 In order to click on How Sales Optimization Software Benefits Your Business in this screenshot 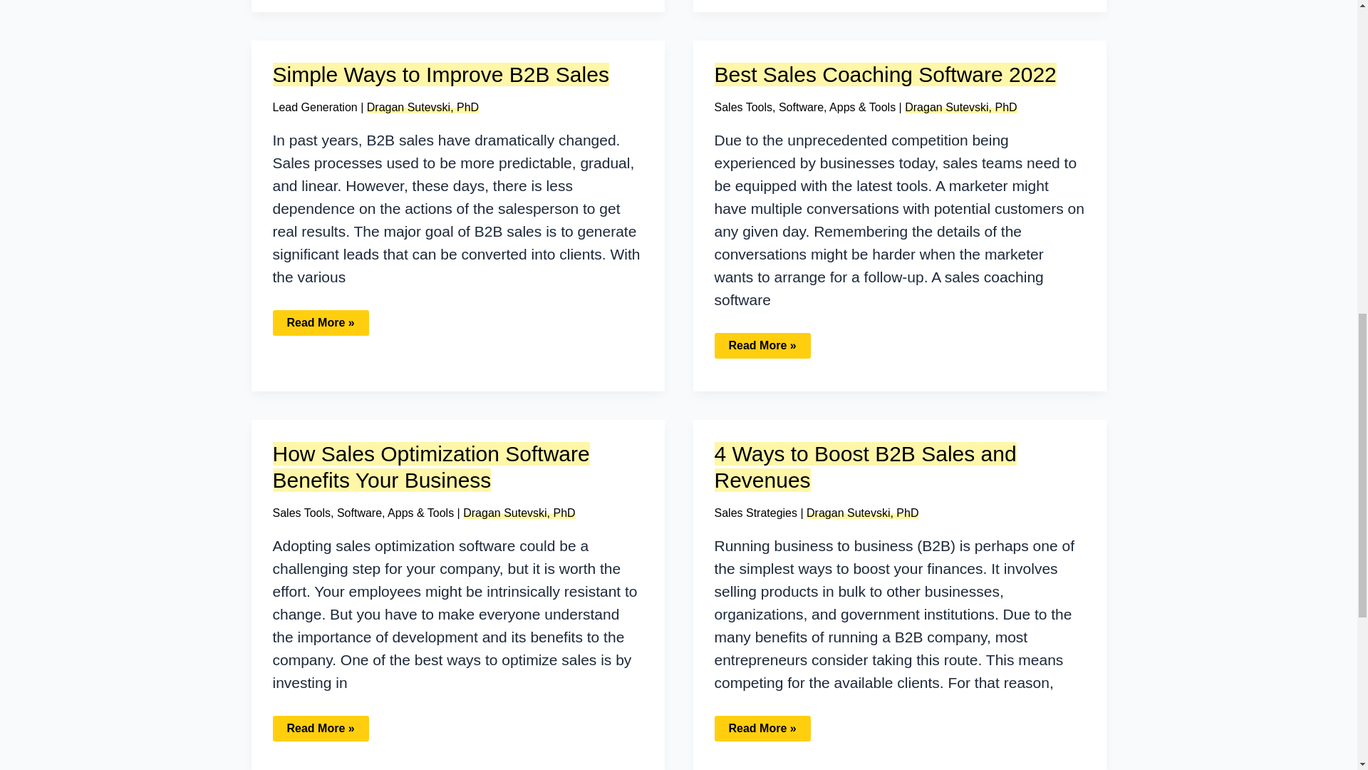, I will do `click(430, 466)`.